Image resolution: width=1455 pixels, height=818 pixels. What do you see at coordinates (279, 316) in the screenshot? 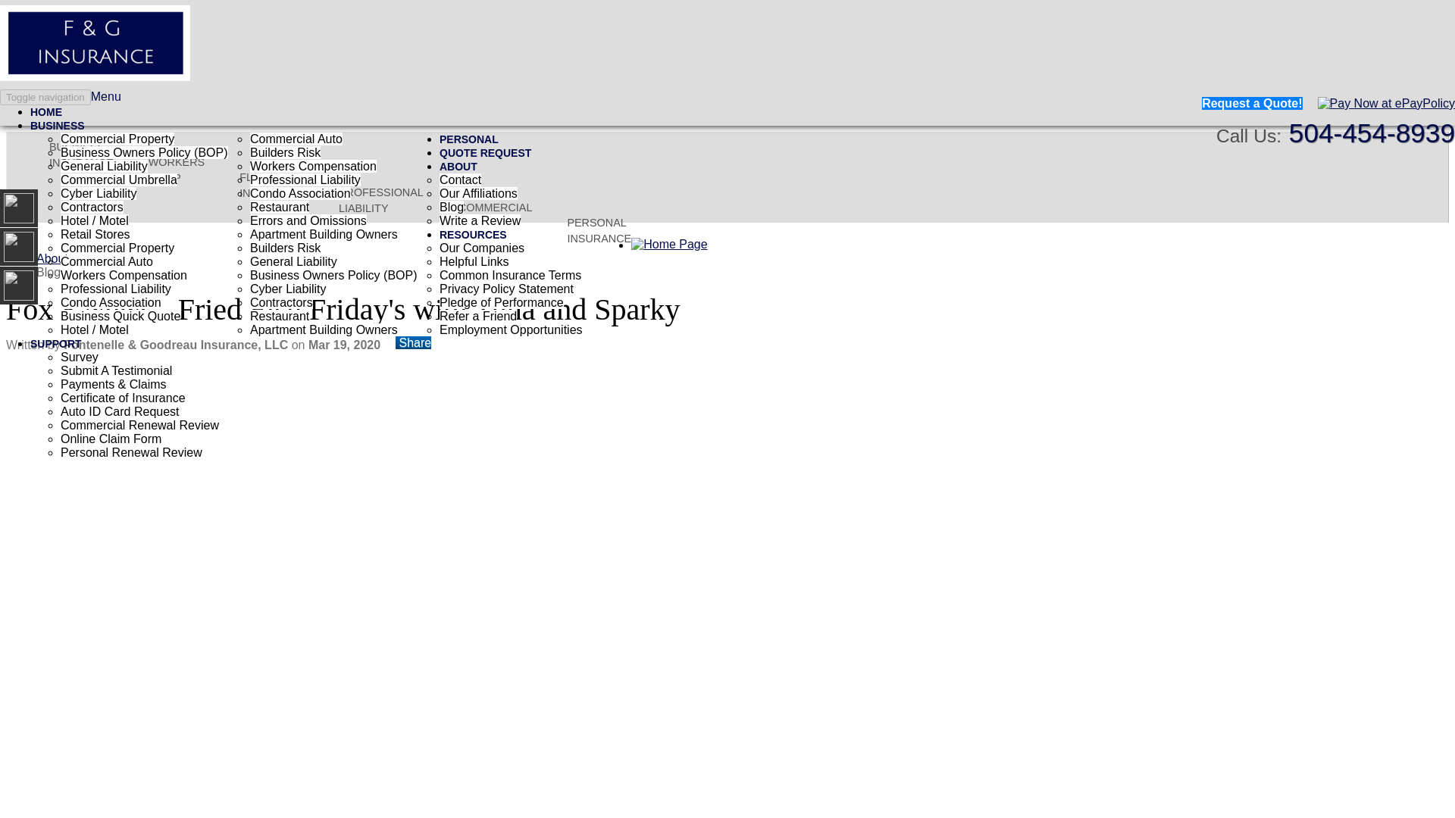
I see `Restaurant` at bounding box center [279, 316].